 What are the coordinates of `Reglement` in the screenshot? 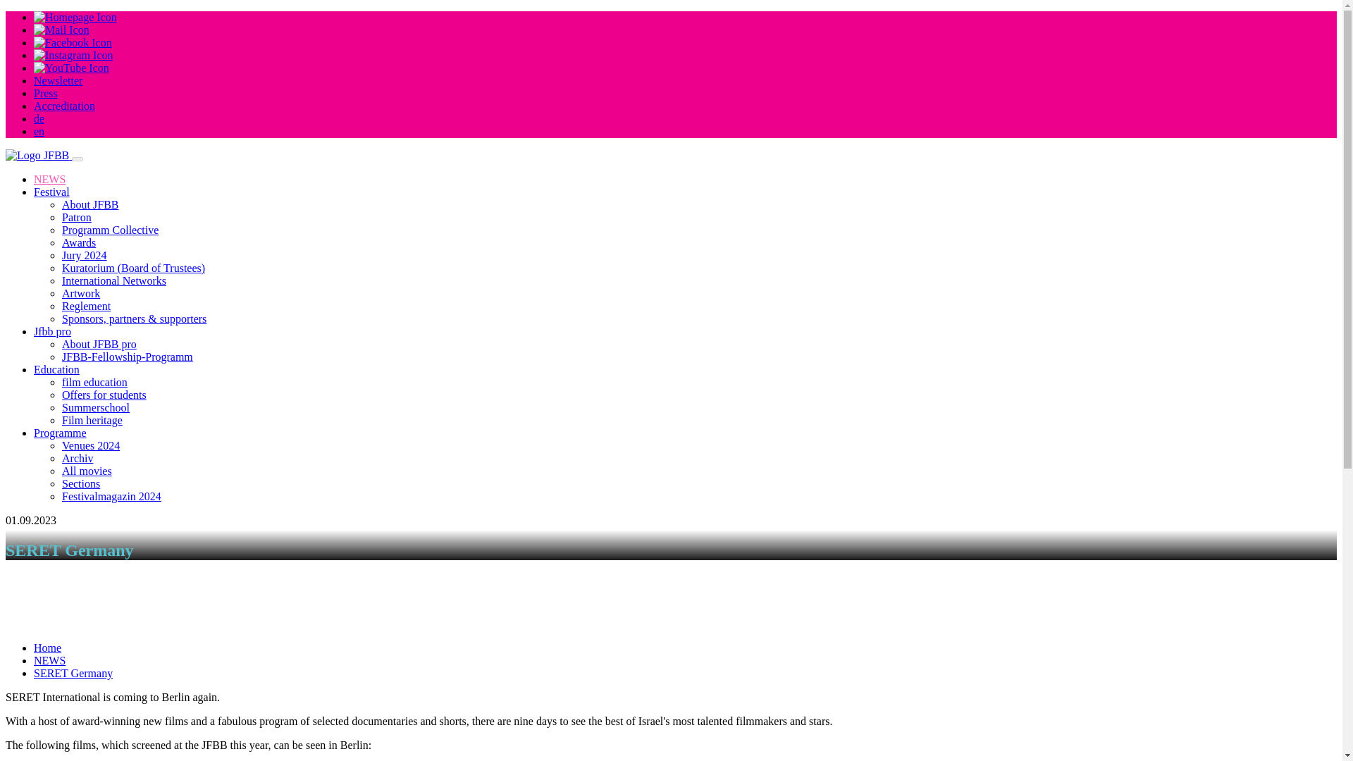 It's located at (86, 306).